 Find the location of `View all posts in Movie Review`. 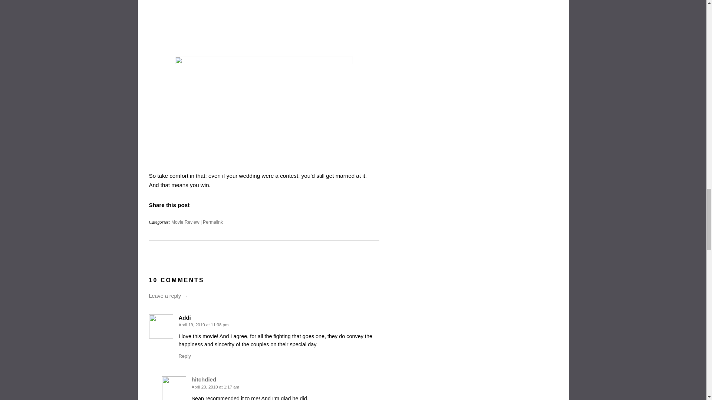

View all posts in Movie Review is located at coordinates (185, 222).